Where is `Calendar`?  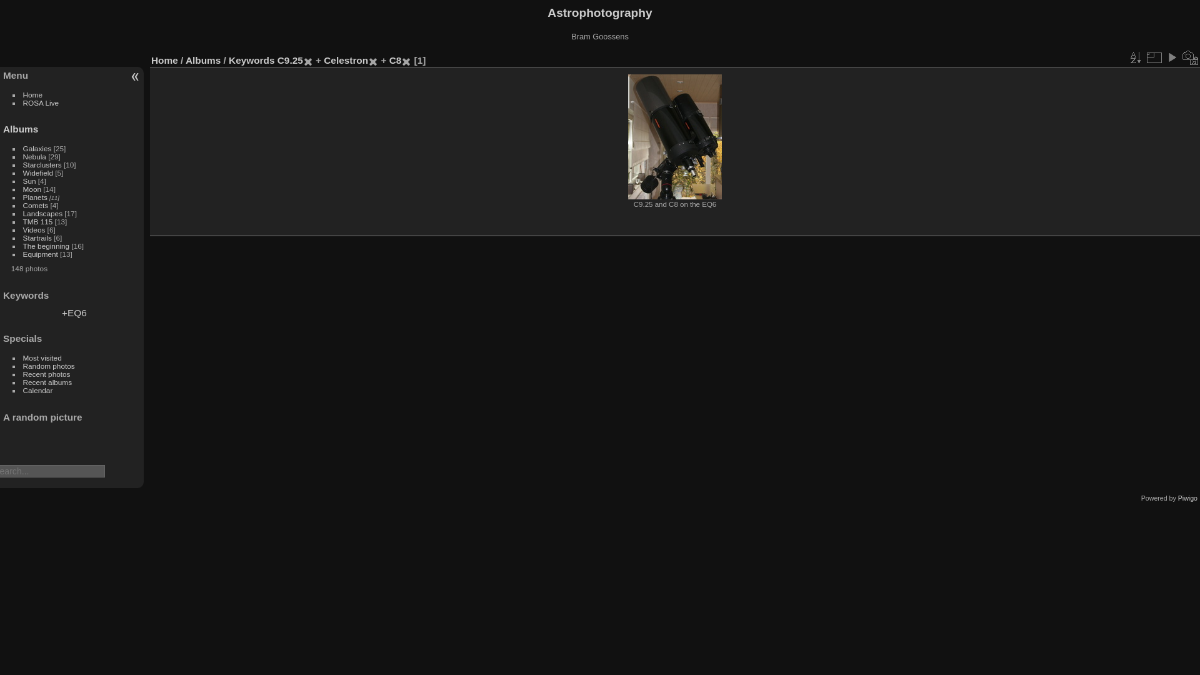 Calendar is located at coordinates (38, 390).